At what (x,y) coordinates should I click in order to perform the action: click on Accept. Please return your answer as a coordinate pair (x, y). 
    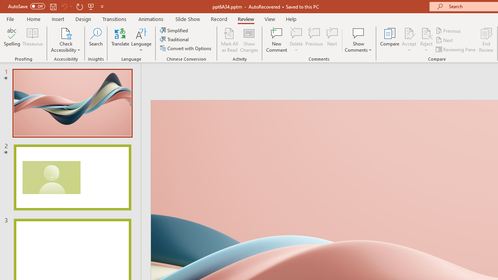
    Looking at the image, I should click on (409, 40).